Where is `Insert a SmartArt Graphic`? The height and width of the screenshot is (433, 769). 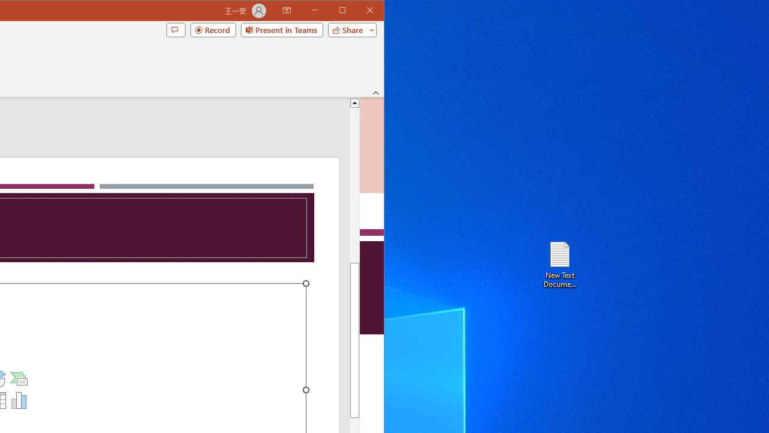
Insert a SmartArt Graphic is located at coordinates (19, 379).